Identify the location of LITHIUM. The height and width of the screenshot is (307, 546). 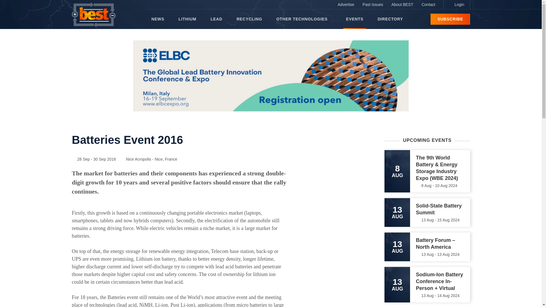
(187, 19).